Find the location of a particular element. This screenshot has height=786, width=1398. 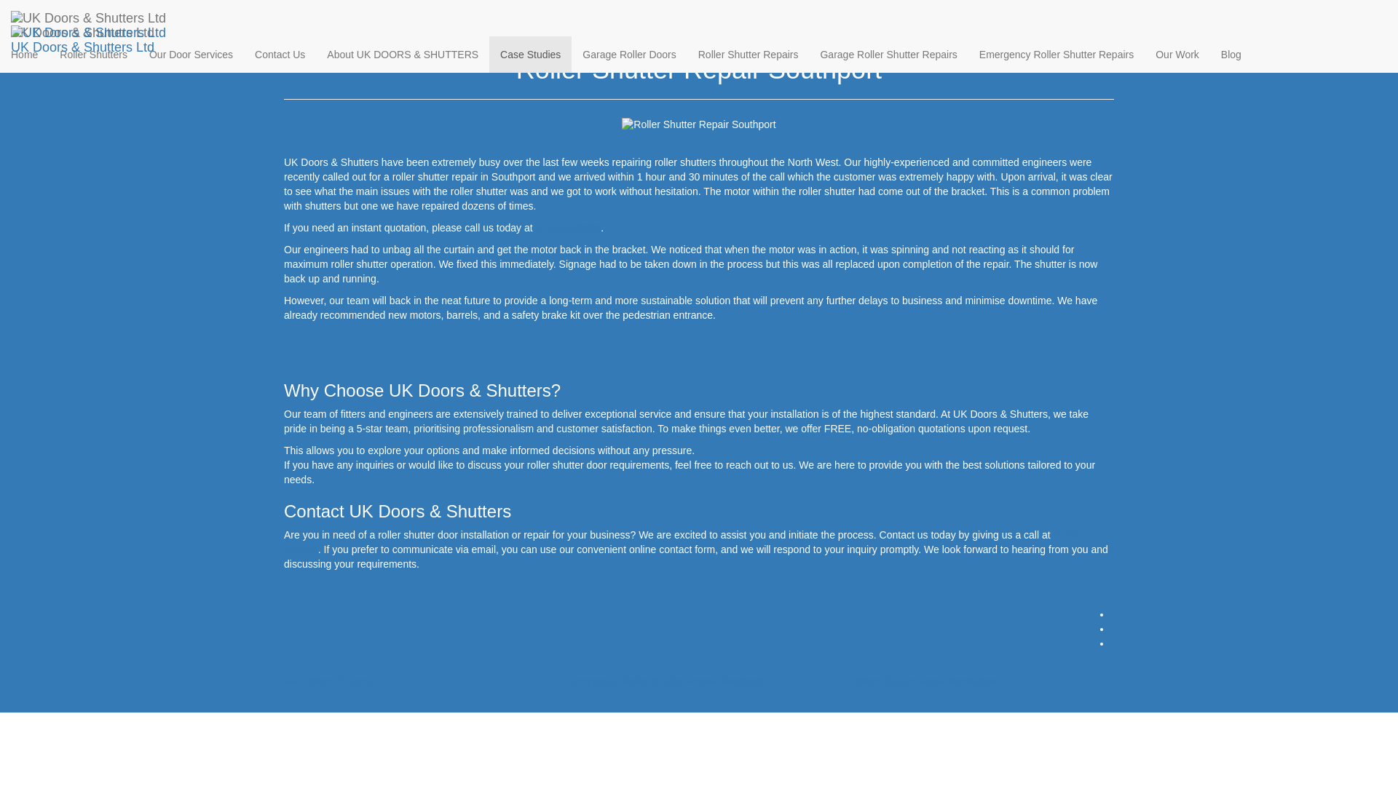

Contact Us is located at coordinates (280, 54).